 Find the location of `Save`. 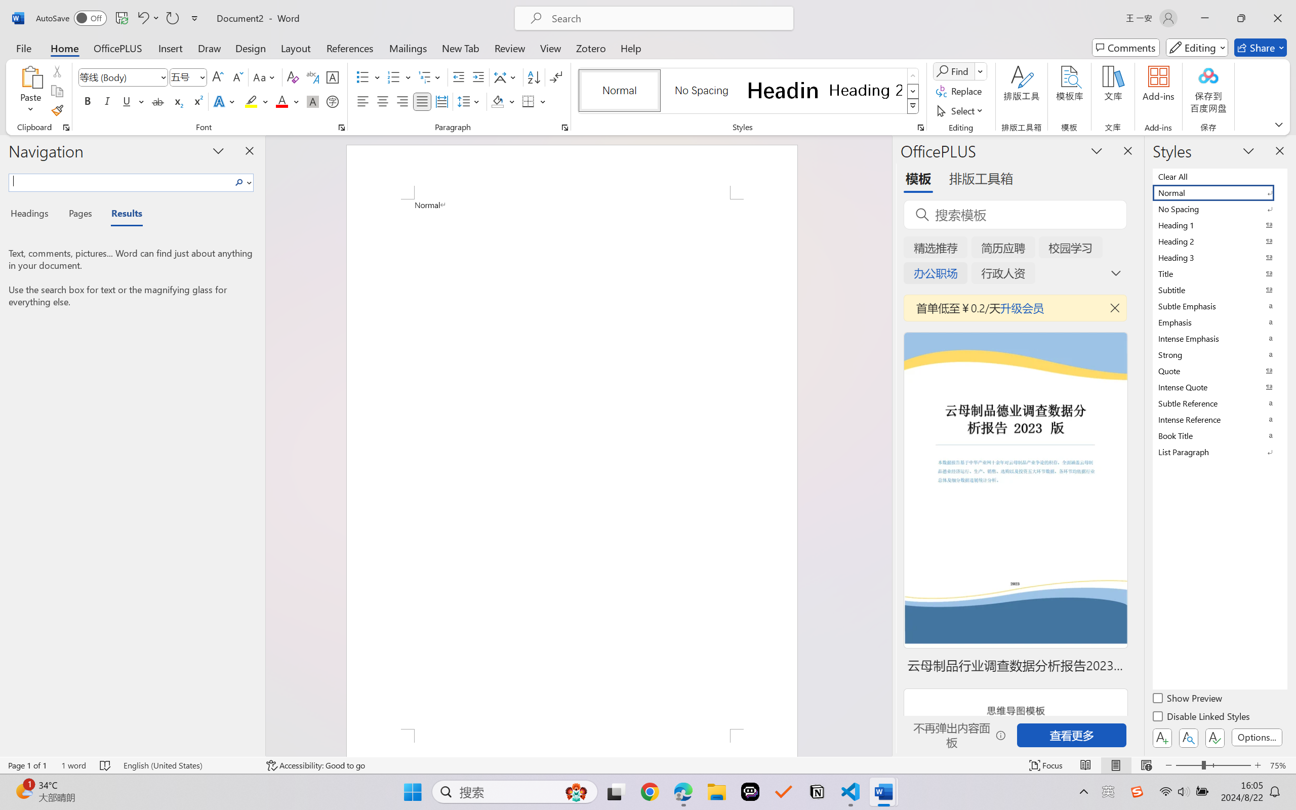

Save is located at coordinates (121, 18).